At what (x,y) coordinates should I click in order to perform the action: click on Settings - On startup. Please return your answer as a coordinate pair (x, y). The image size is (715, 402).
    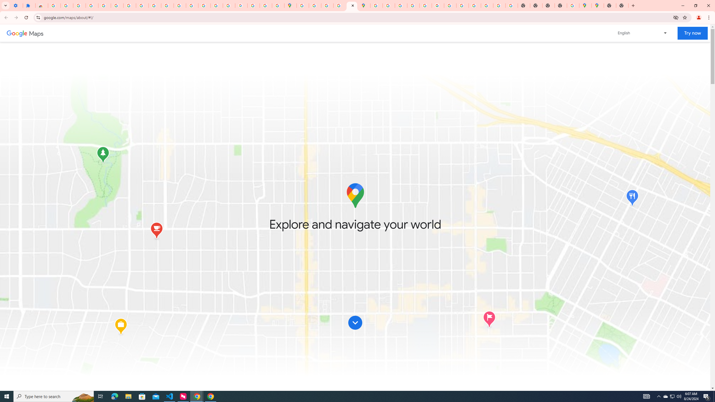
    Looking at the image, I should click on (17, 6).